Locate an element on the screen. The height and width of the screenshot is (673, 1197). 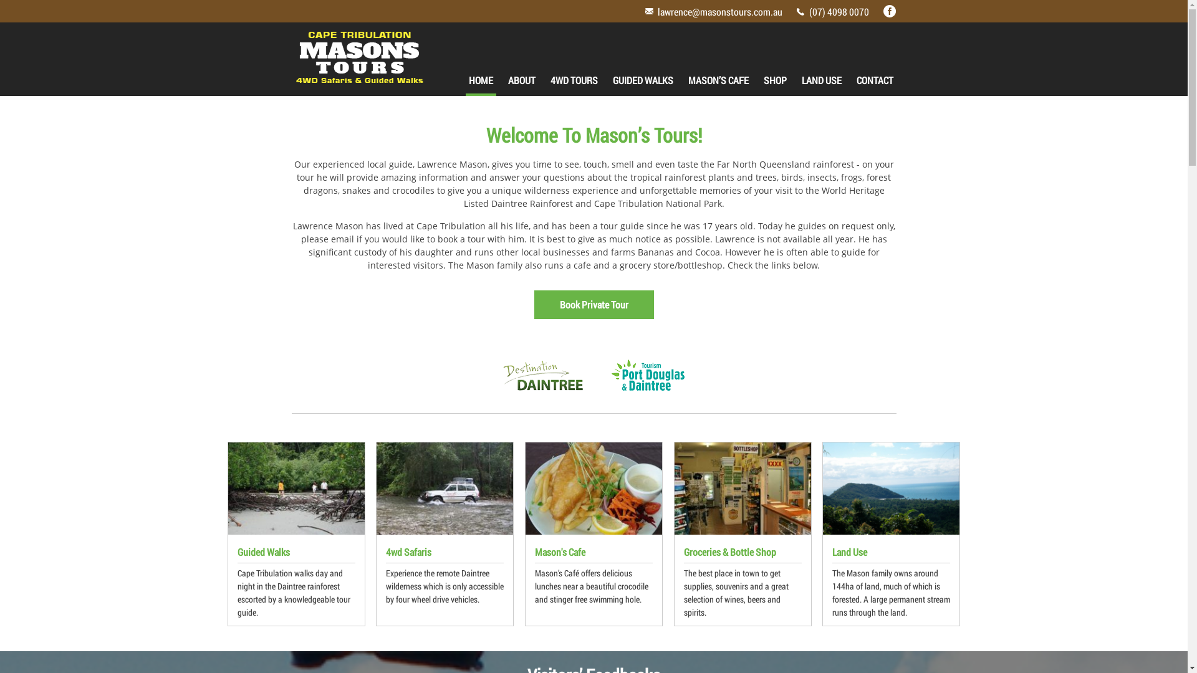
Destination Daintree is located at coordinates (543, 375).